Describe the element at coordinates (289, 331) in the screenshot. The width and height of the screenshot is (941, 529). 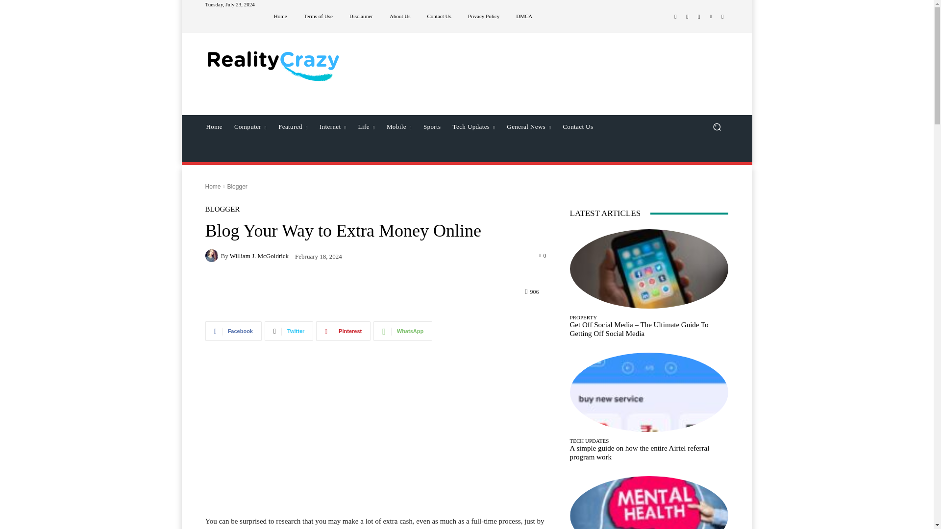
I see `Twitter` at that location.